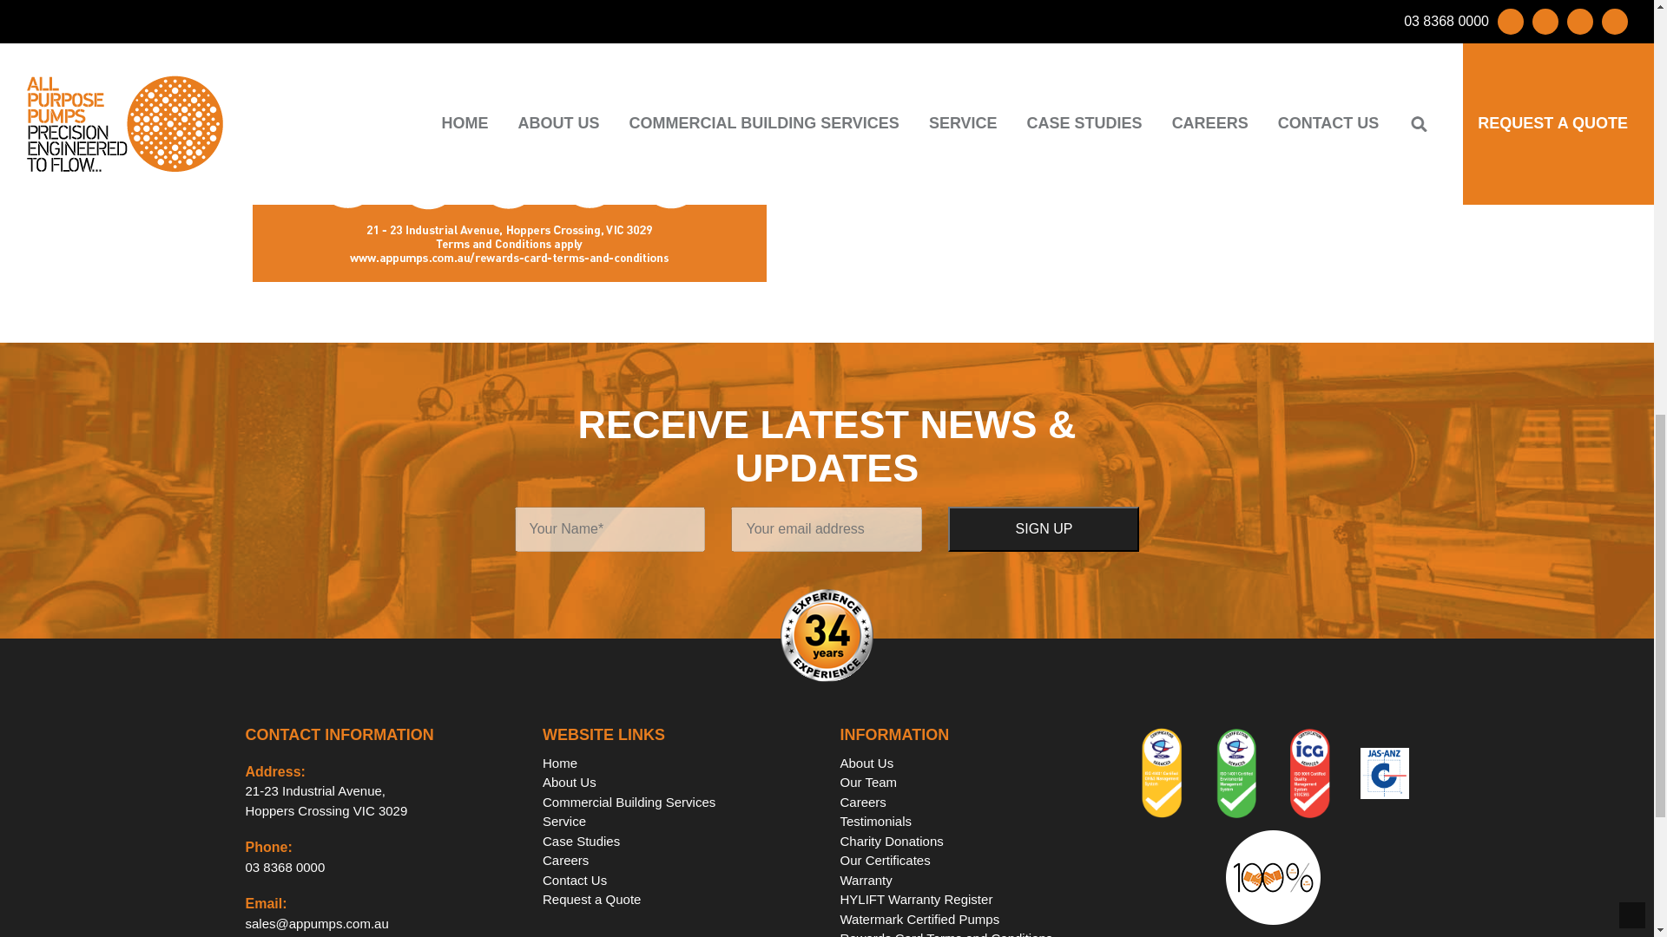 The width and height of the screenshot is (1667, 937). I want to click on Case Studies, so click(629, 802).